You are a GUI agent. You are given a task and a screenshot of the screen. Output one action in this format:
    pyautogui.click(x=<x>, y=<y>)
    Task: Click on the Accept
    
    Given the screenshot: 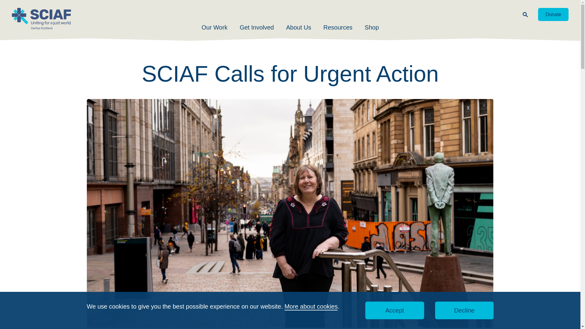 What is the action you would take?
    pyautogui.click(x=395, y=310)
    